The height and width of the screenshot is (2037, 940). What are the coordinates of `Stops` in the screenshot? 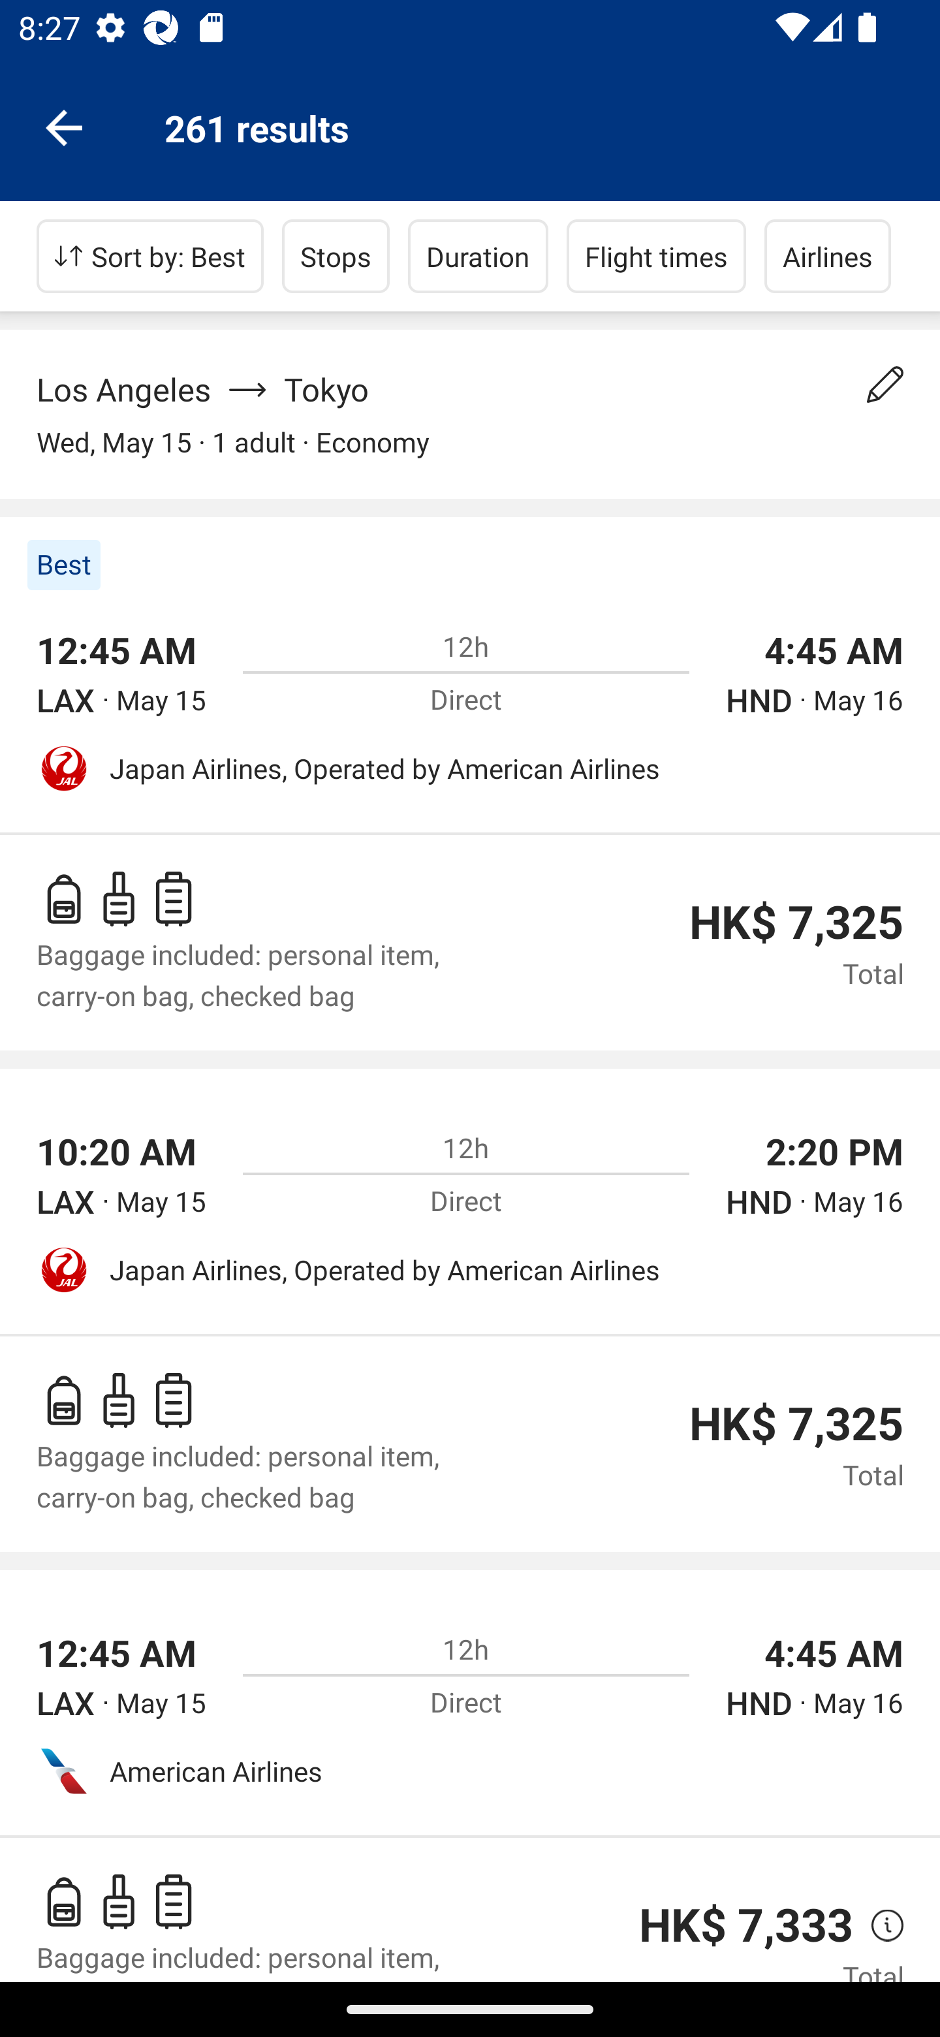 It's located at (336, 256).